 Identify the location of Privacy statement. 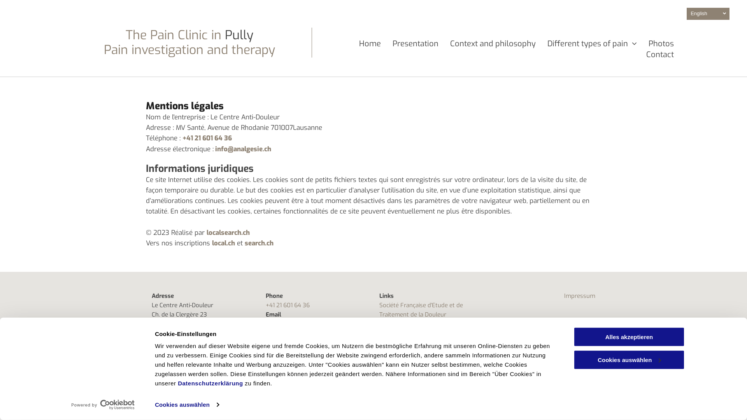
(174, 387).